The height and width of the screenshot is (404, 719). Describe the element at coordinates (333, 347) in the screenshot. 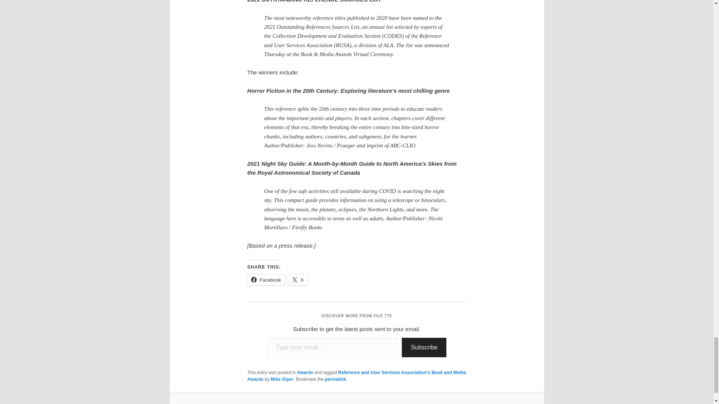

I see `Please fill in this field.` at that location.